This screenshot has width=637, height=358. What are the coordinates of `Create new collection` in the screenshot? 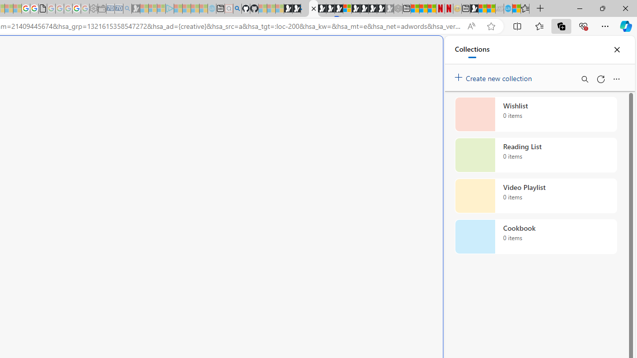 It's located at (495, 76).